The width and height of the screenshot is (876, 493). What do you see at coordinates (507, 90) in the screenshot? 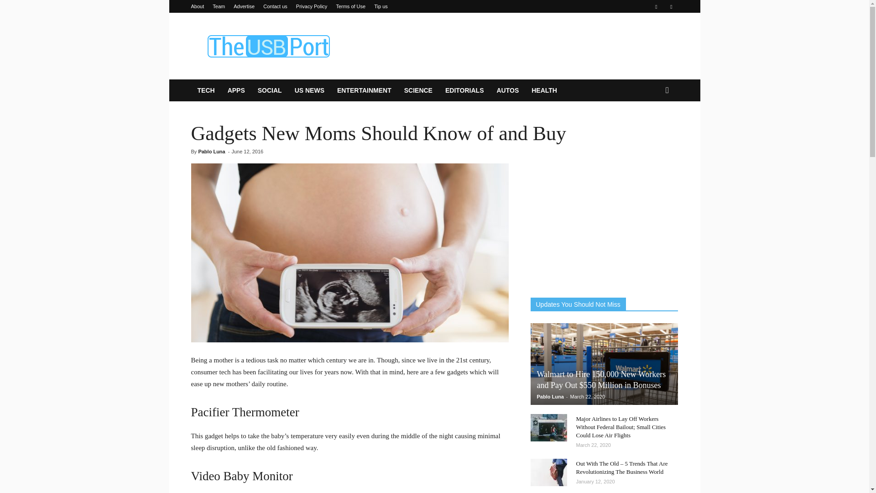
I see `AUTOS` at bounding box center [507, 90].